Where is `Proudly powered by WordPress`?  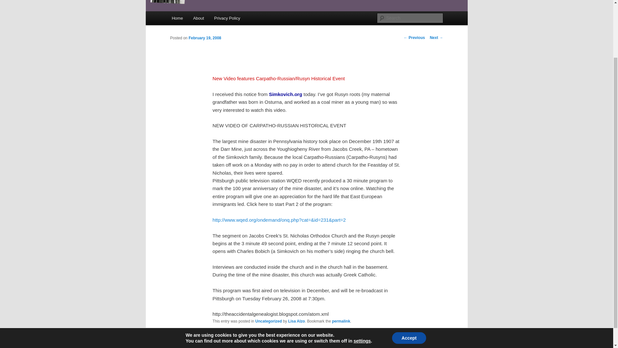 Proudly powered by WordPress is located at coordinates (322, 344).